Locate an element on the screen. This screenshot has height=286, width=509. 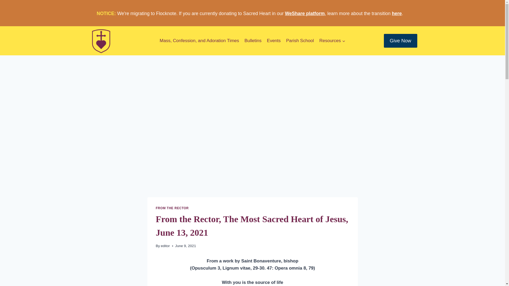
Parish School is located at coordinates (300, 41).